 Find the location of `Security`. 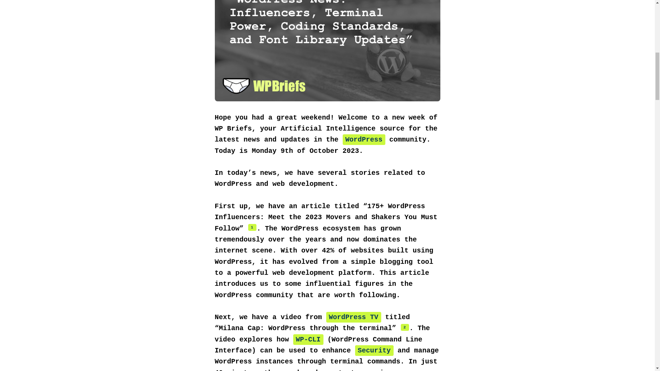

Security is located at coordinates (374, 350).